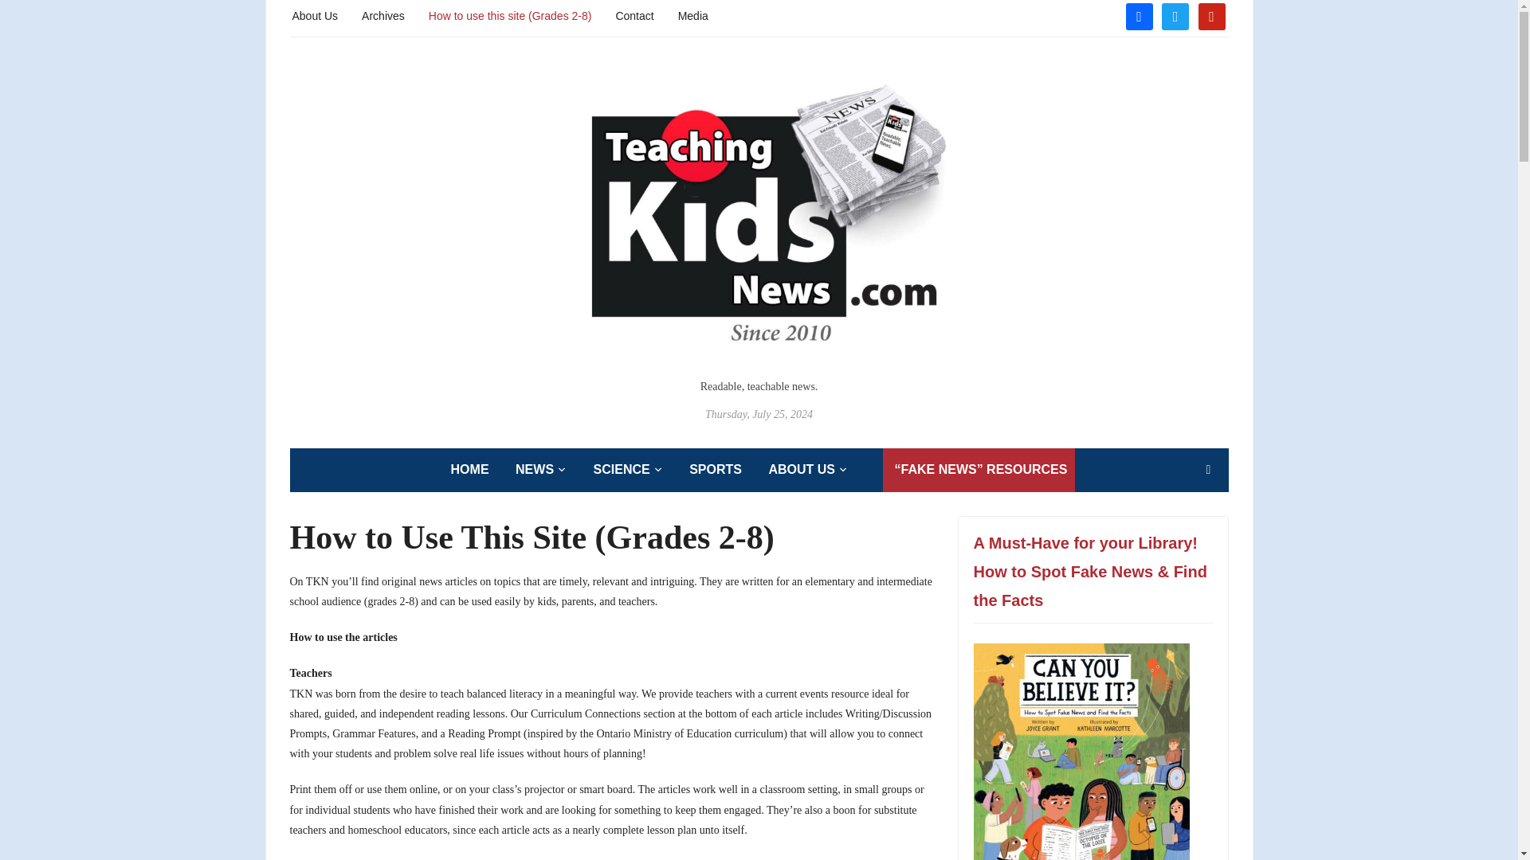  What do you see at coordinates (1208, 470) in the screenshot?
I see `Search` at bounding box center [1208, 470].